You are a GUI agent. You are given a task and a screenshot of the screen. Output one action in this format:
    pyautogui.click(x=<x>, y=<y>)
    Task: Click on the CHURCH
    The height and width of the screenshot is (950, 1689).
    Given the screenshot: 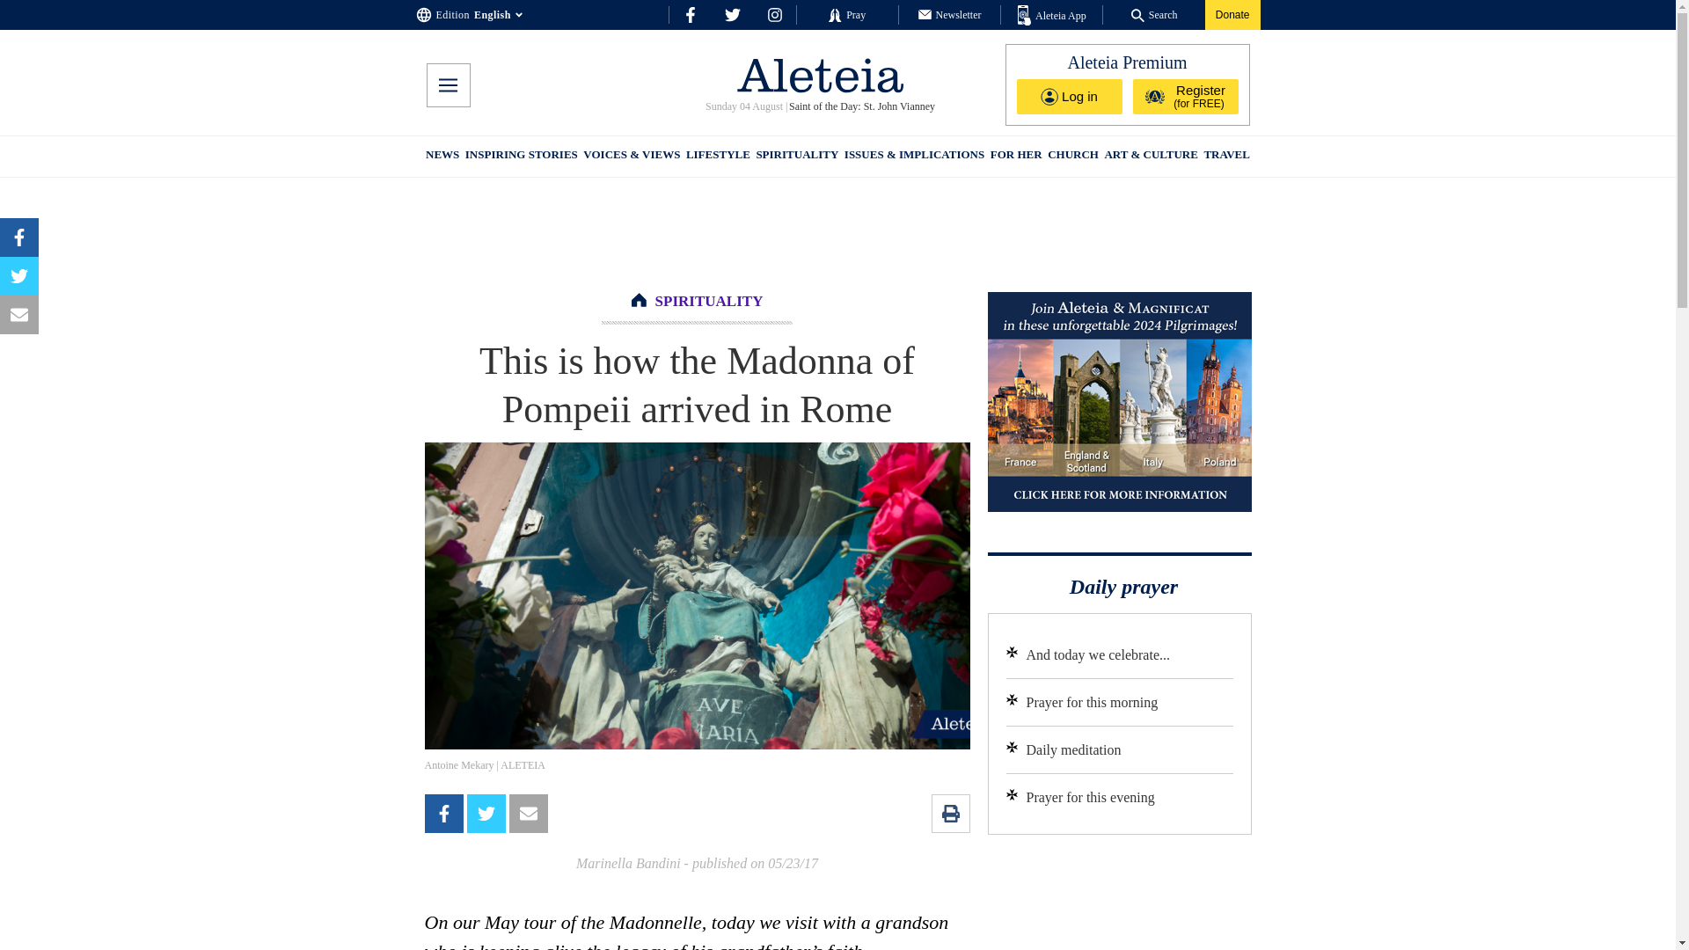 What is the action you would take?
    pyautogui.click(x=1073, y=157)
    